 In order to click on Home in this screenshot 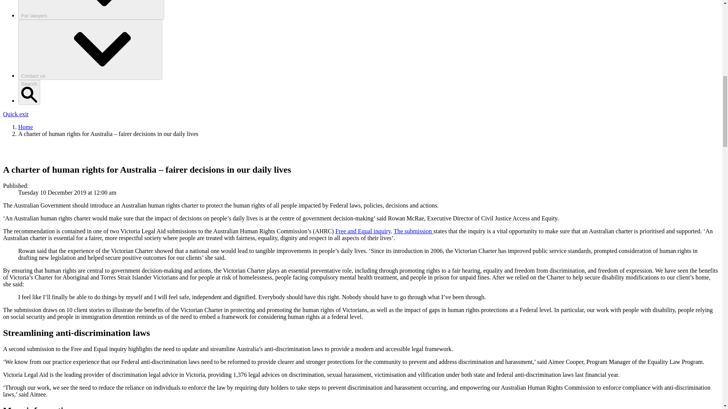, I will do `click(25, 127)`.